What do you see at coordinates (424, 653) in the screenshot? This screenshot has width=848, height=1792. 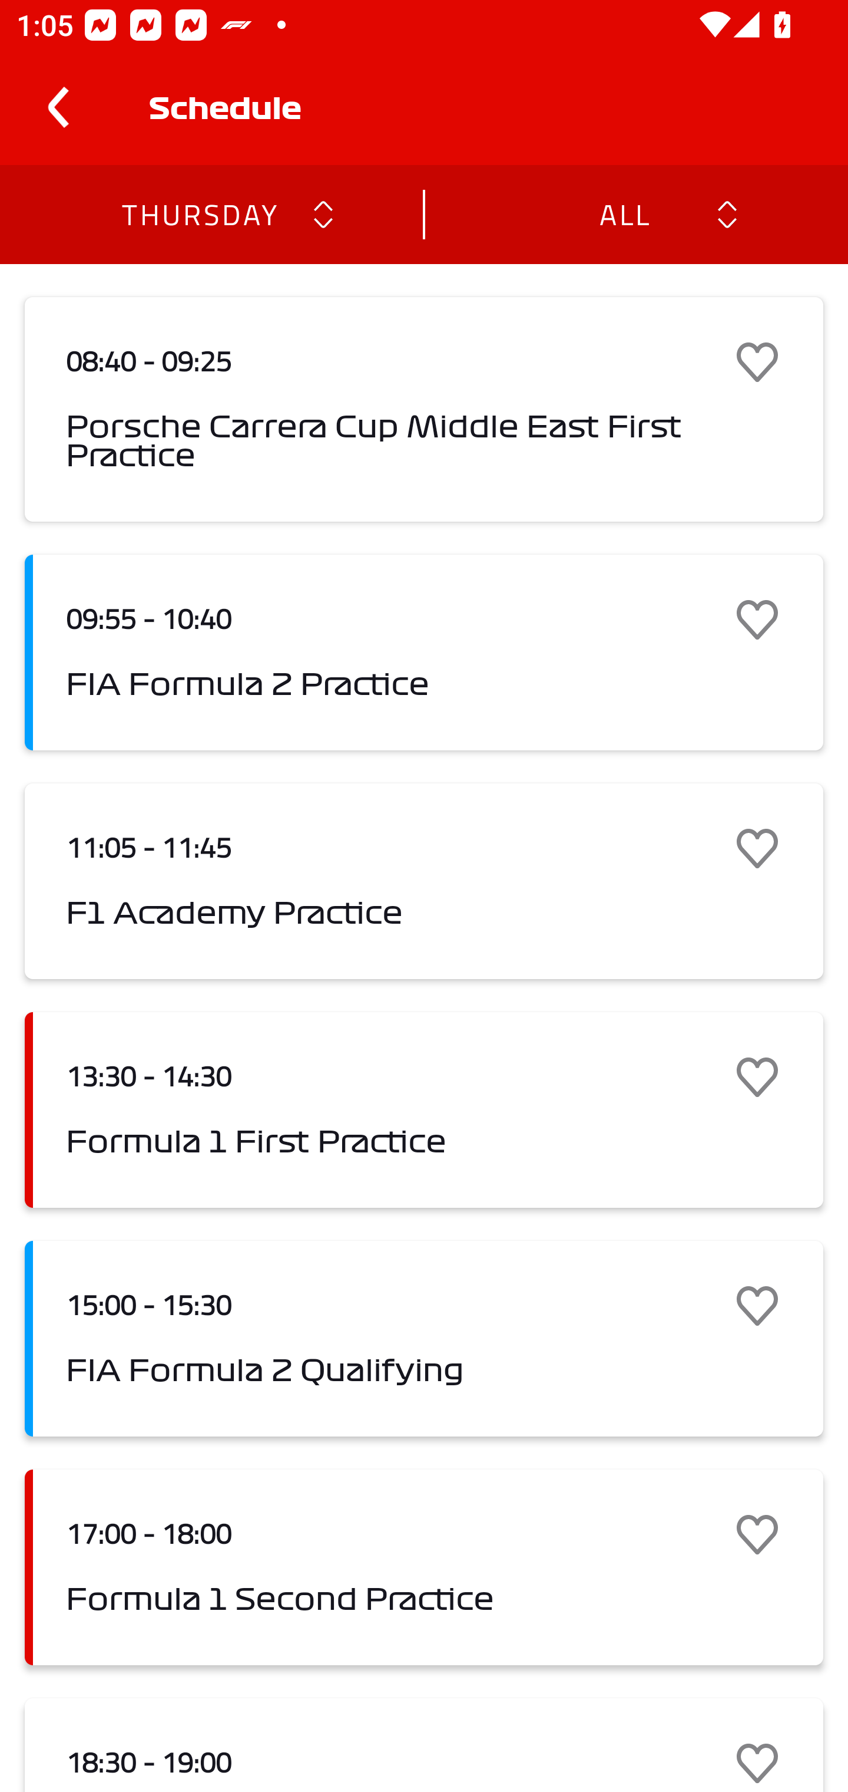 I see `09:55 - 10:40 FIA Formula 2 Practice` at bounding box center [424, 653].